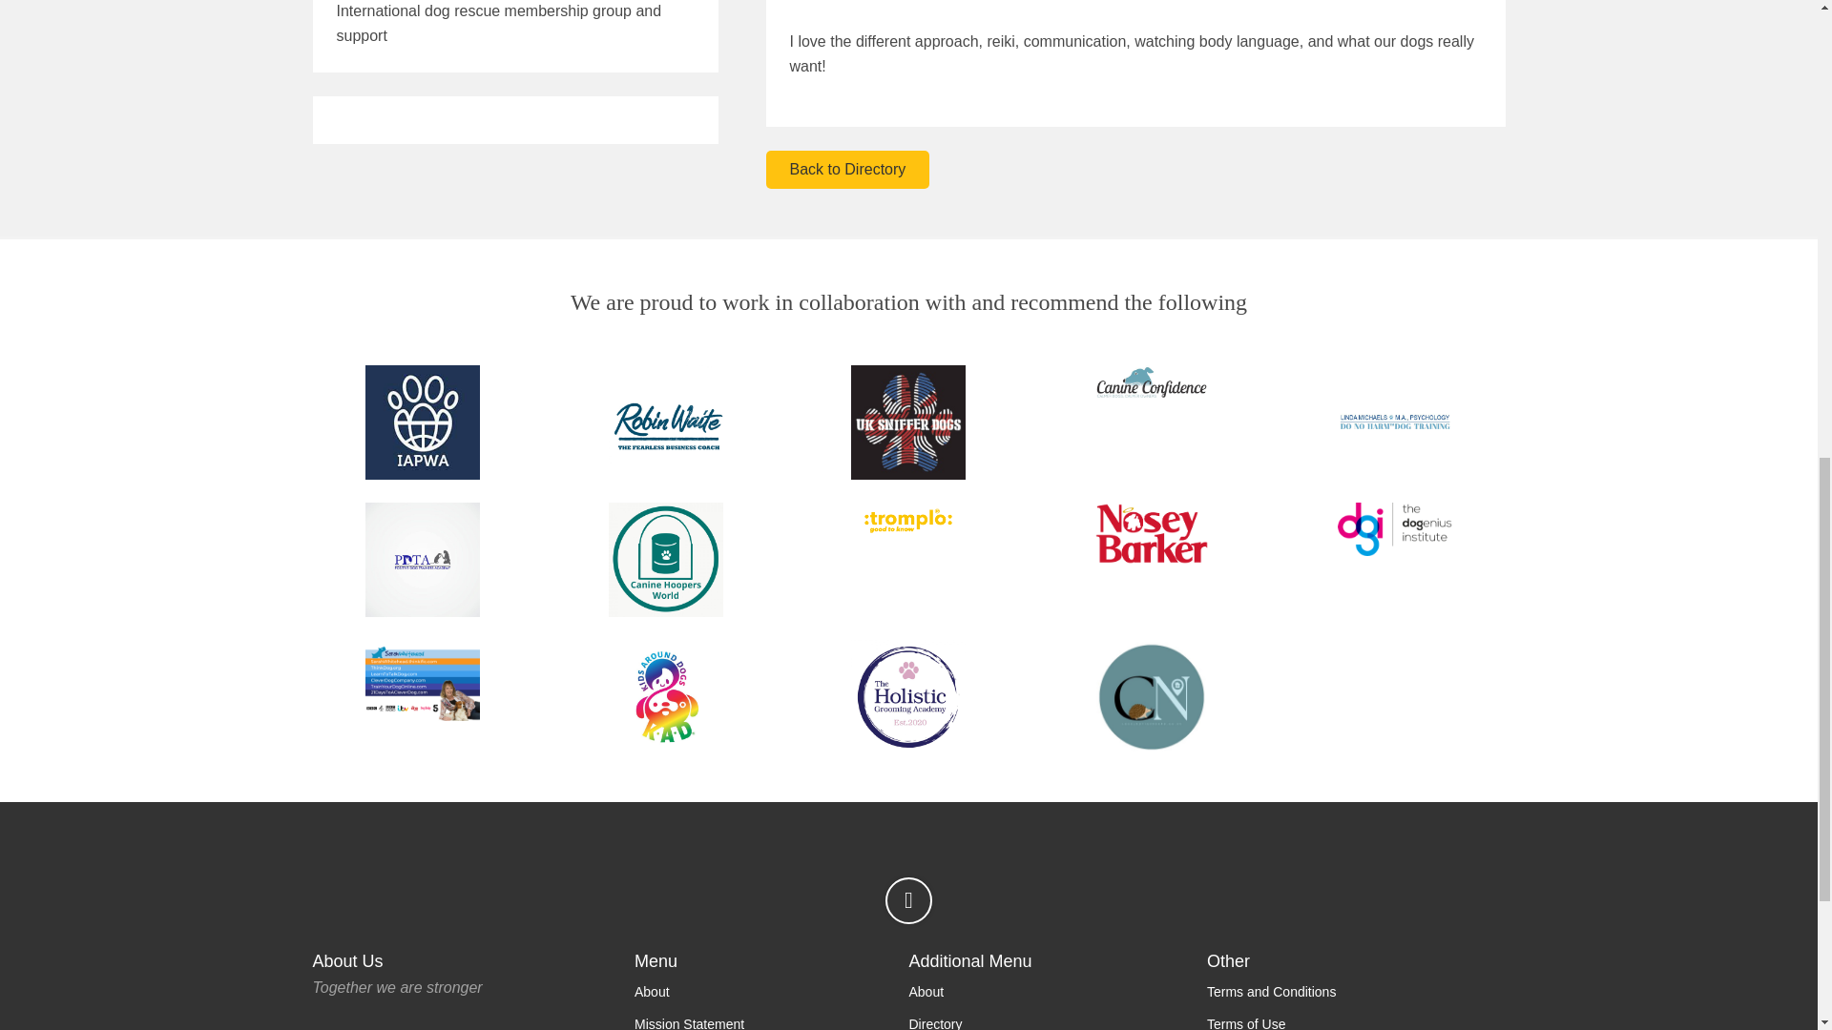 The width and height of the screenshot is (1832, 1030). What do you see at coordinates (423, 559) in the screenshot?
I see `Positive Dog Training Academy` at bounding box center [423, 559].